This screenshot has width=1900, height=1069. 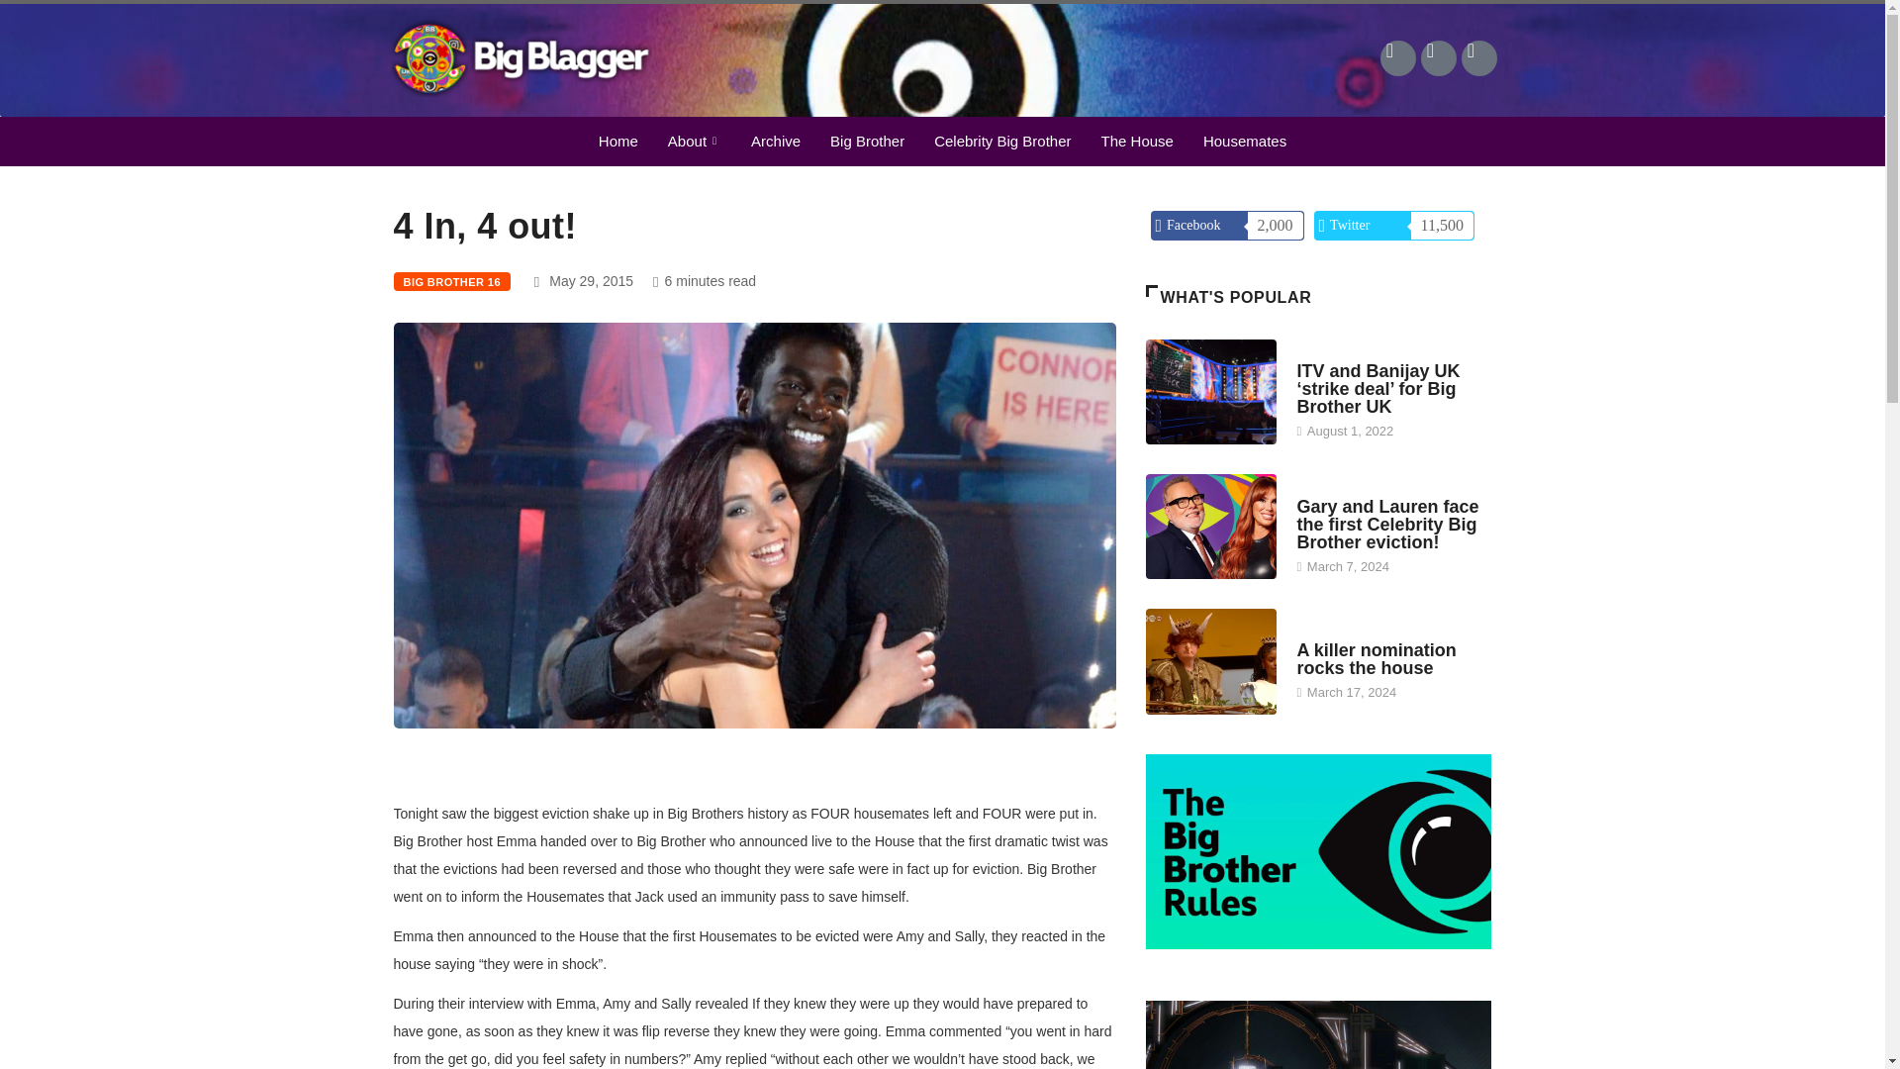 What do you see at coordinates (617, 141) in the screenshot?
I see `Home` at bounding box center [617, 141].